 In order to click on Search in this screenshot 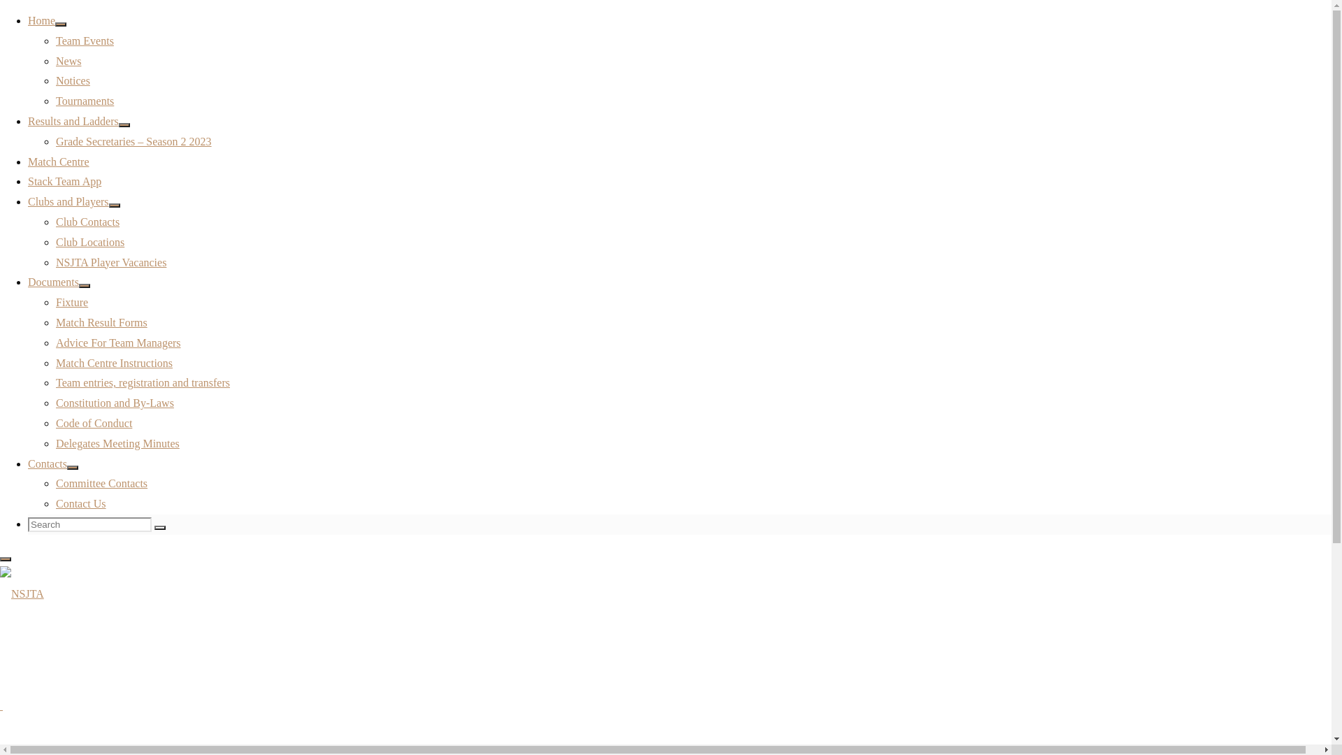, I will do `click(160, 528)`.